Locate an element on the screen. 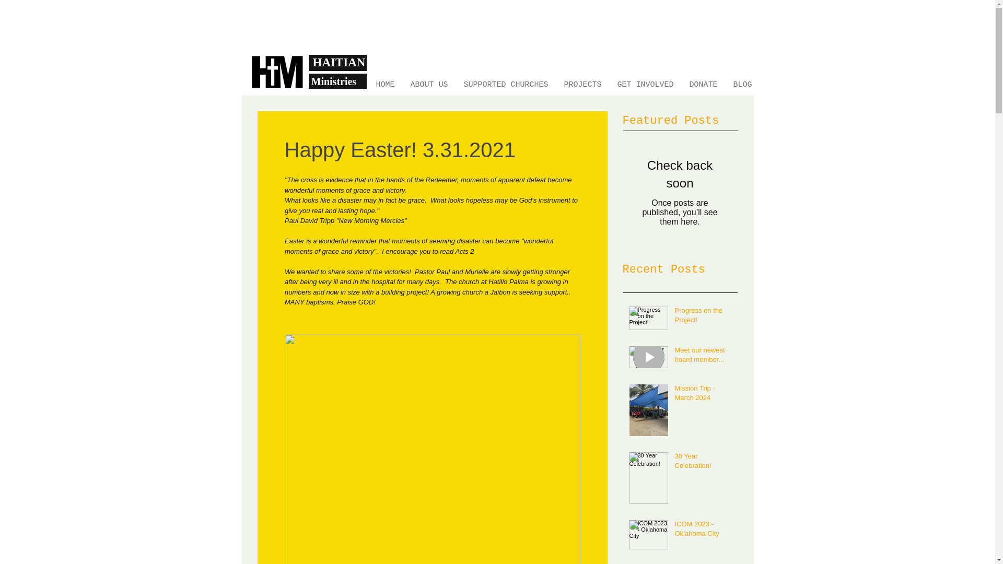 This screenshot has width=1003, height=564. ICOM 2023 - Oklahoma City is located at coordinates (703, 531).